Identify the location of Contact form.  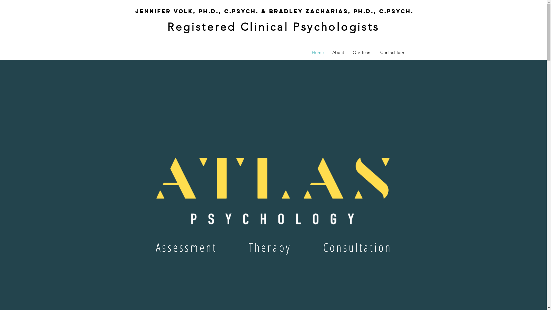
(393, 53).